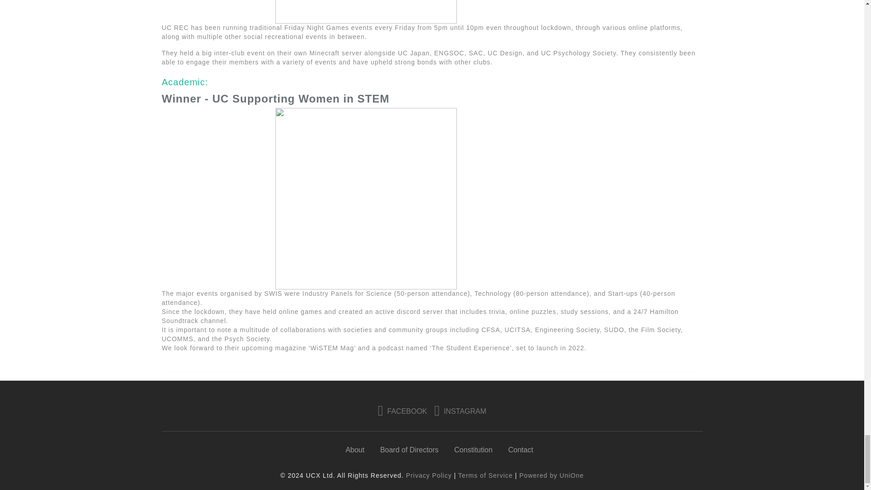  What do you see at coordinates (520, 450) in the screenshot?
I see `Contact` at bounding box center [520, 450].